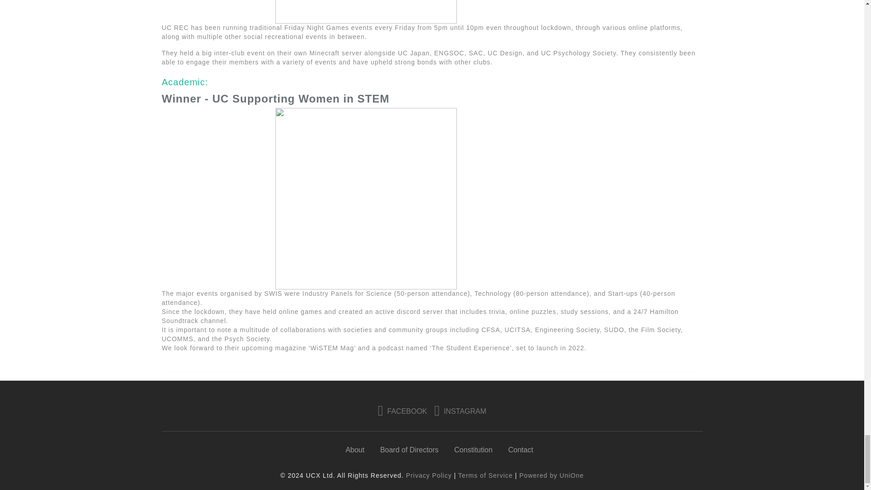  What do you see at coordinates (520, 450) in the screenshot?
I see `Contact` at bounding box center [520, 450].